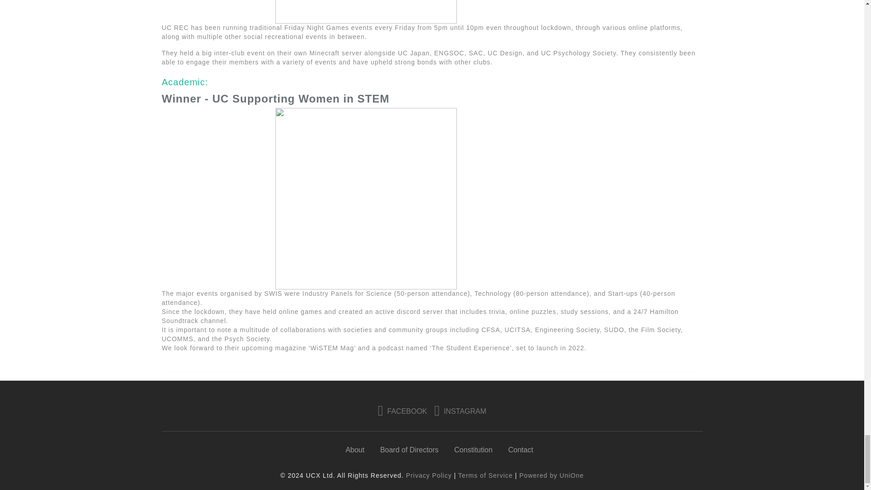  What do you see at coordinates (520, 450) in the screenshot?
I see `Contact` at bounding box center [520, 450].